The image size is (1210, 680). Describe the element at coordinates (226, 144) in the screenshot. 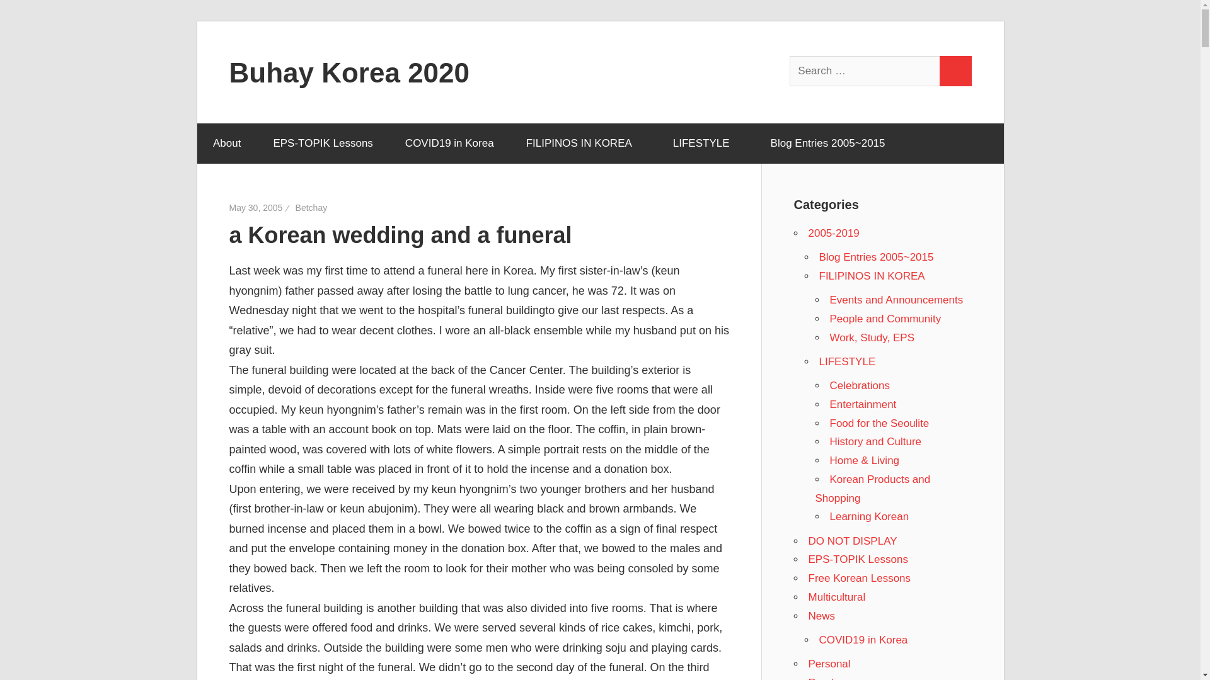

I see `About` at that location.